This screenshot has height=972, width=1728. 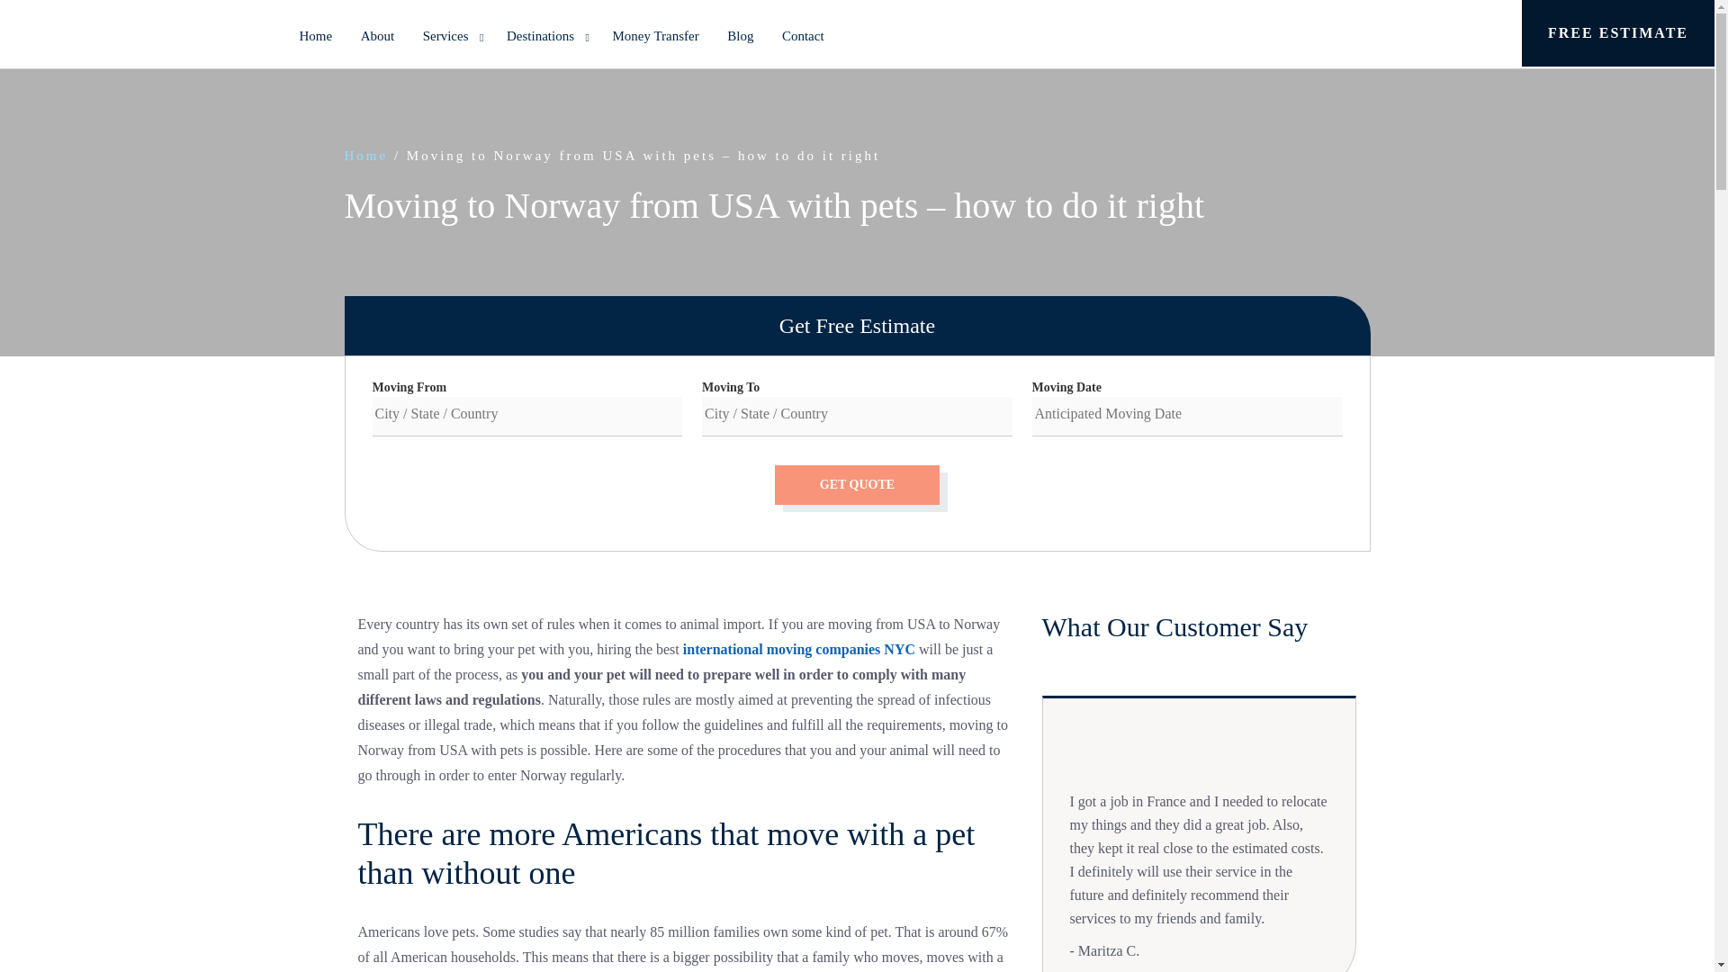 What do you see at coordinates (315, 36) in the screenshot?
I see `Home` at bounding box center [315, 36].